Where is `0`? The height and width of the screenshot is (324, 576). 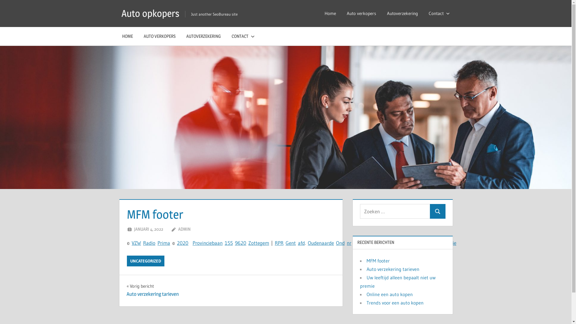 0 is located at coordinates (187, 243).